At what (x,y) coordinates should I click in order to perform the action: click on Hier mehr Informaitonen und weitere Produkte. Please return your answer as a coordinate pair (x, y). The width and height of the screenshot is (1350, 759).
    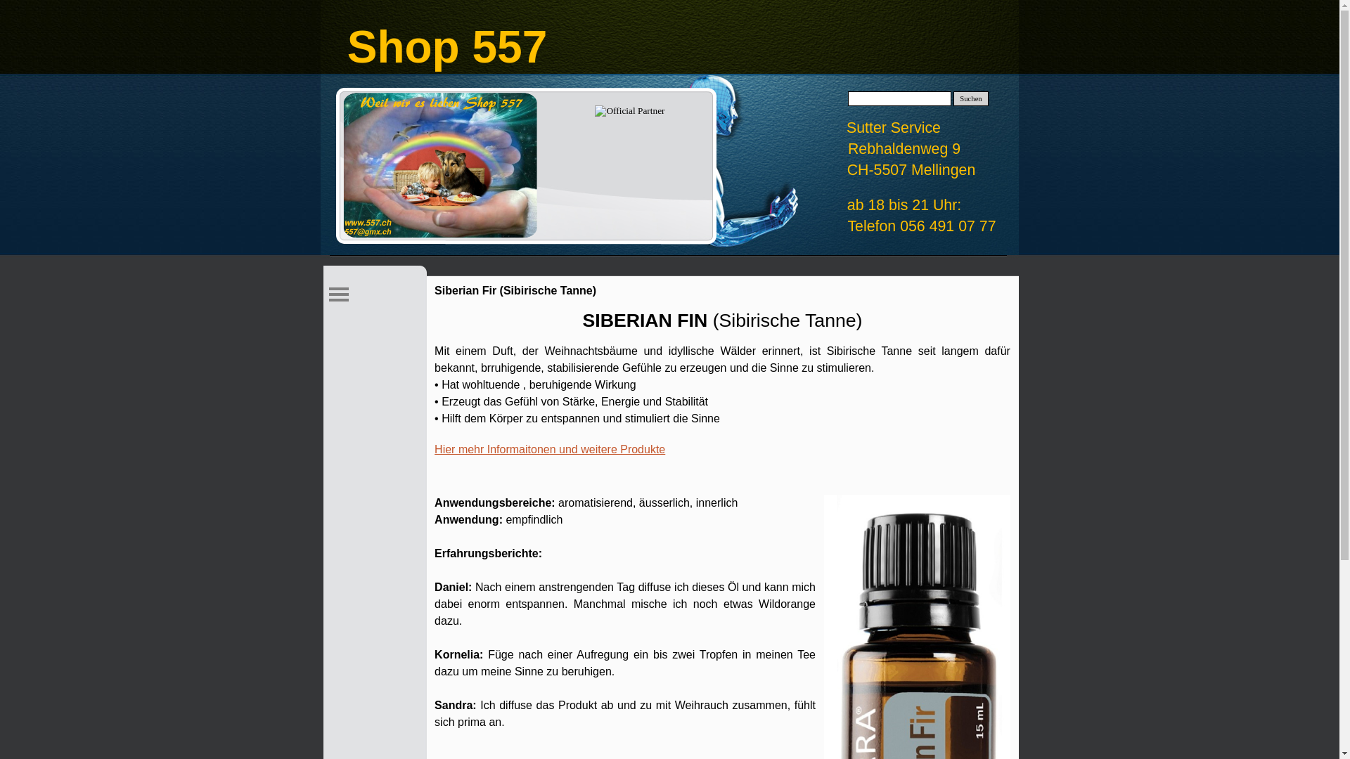
    Looking at the image, I should click on (550, 450).